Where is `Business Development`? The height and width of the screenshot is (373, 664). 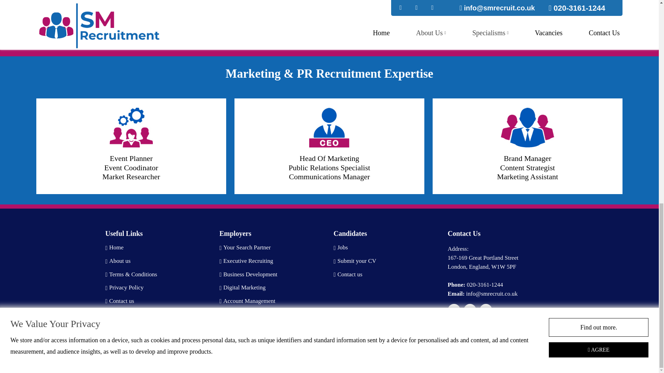 Business Development is located at coordinates (248, 275).